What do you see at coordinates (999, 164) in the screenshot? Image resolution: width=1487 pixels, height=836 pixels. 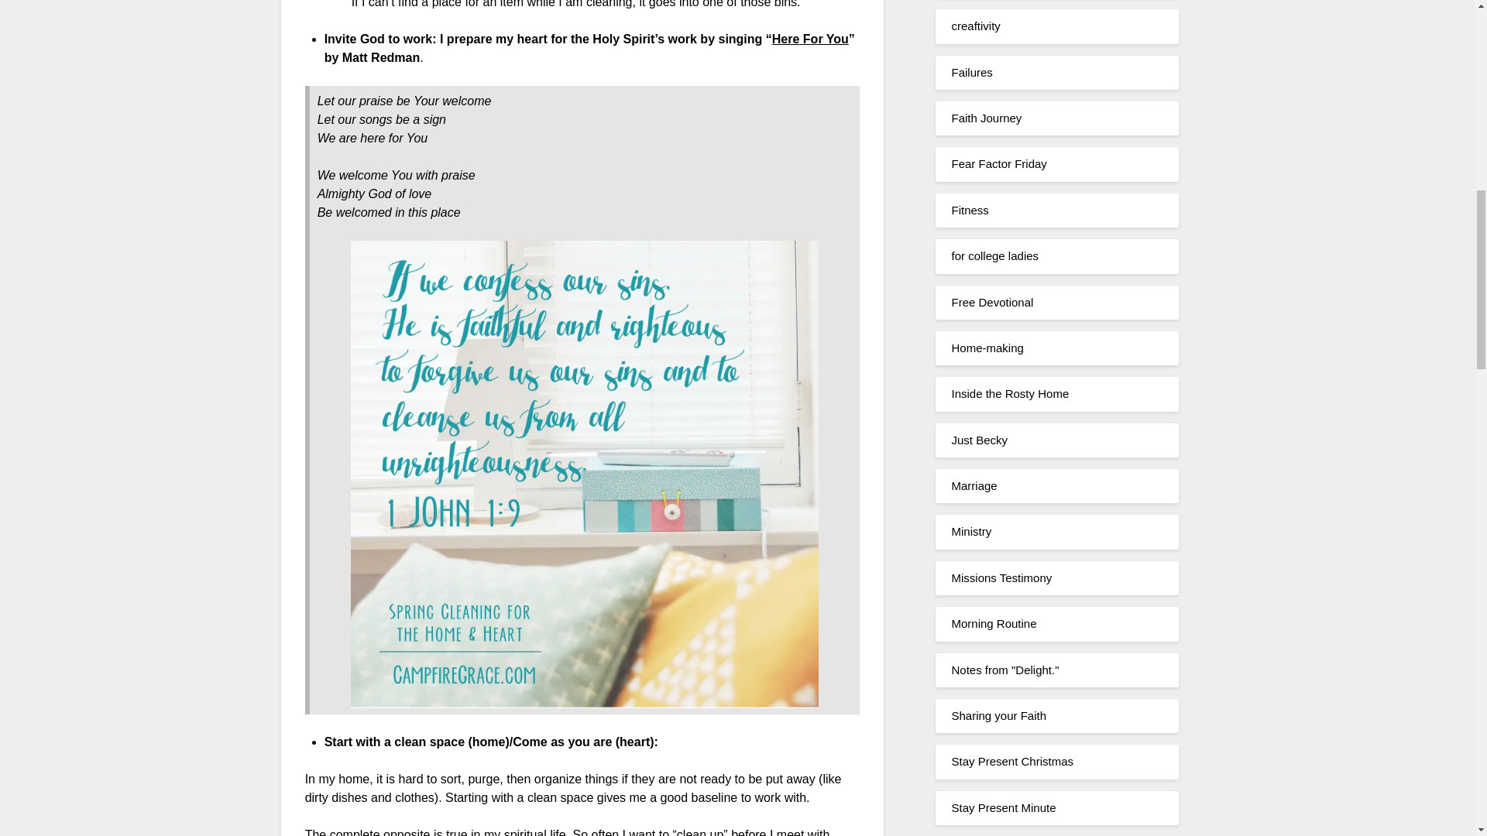 I see `Fear Factor Friday` at bounding box center [999, 164].